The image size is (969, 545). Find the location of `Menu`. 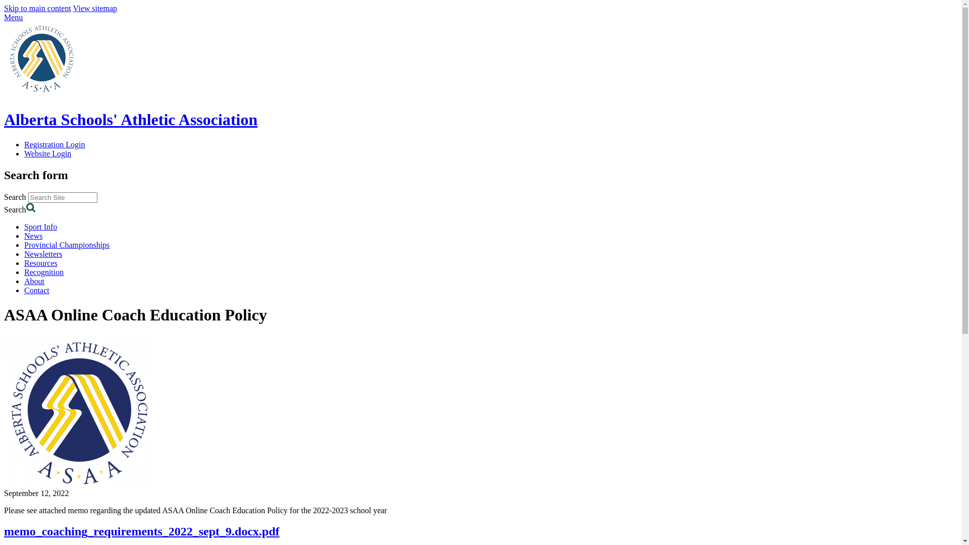

Menu is located at coordinates (13, 17).